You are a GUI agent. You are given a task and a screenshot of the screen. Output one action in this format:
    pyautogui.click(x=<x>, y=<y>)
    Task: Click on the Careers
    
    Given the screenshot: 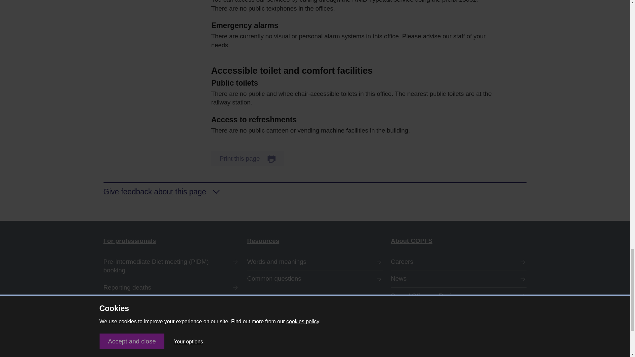 What is the action you would take?
    pyautogui.click(x=459, y=262)
    